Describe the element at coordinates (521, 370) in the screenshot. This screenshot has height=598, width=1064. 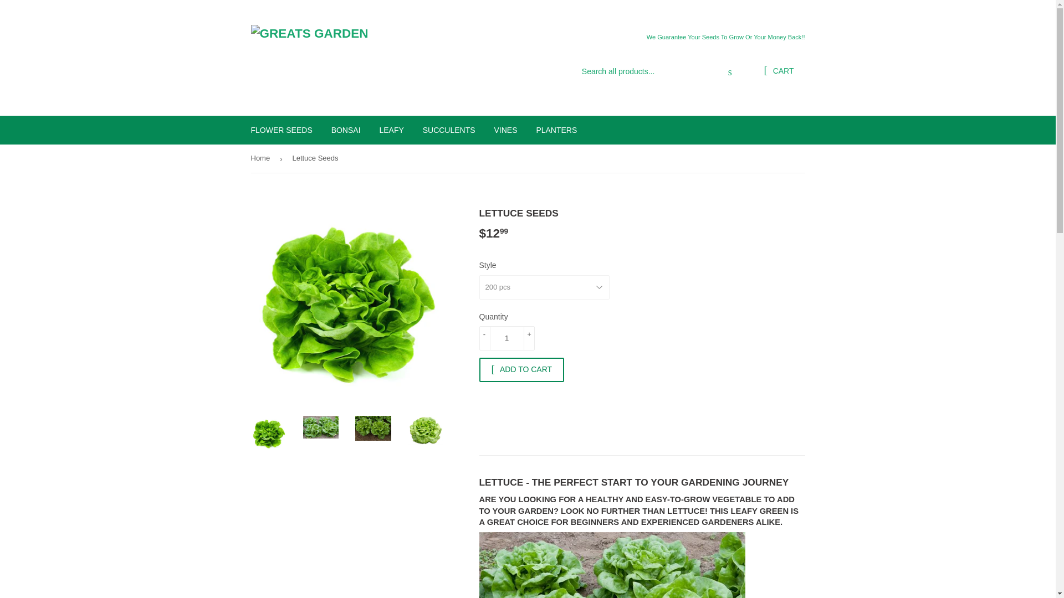
I see `ADD TO CART` at that location.